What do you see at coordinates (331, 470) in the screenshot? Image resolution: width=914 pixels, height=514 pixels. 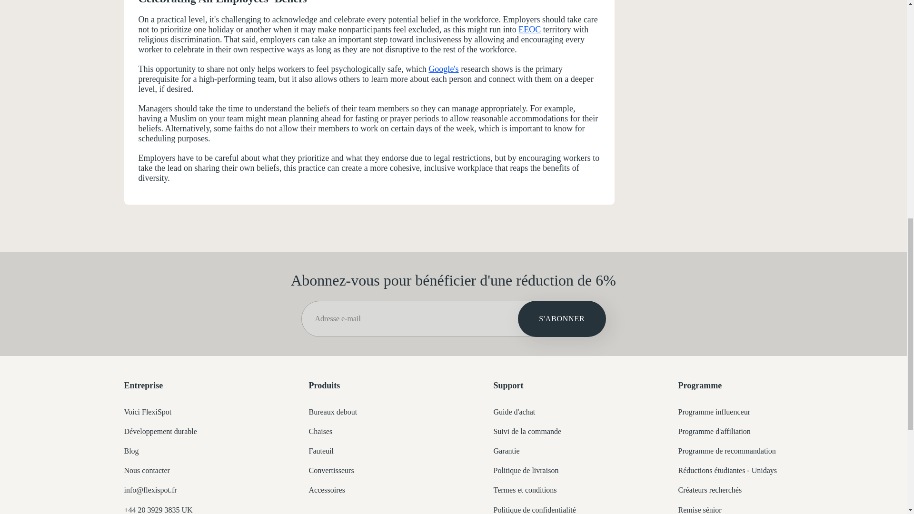 I see `Convertisseurs` at bounding box center [331, 470].